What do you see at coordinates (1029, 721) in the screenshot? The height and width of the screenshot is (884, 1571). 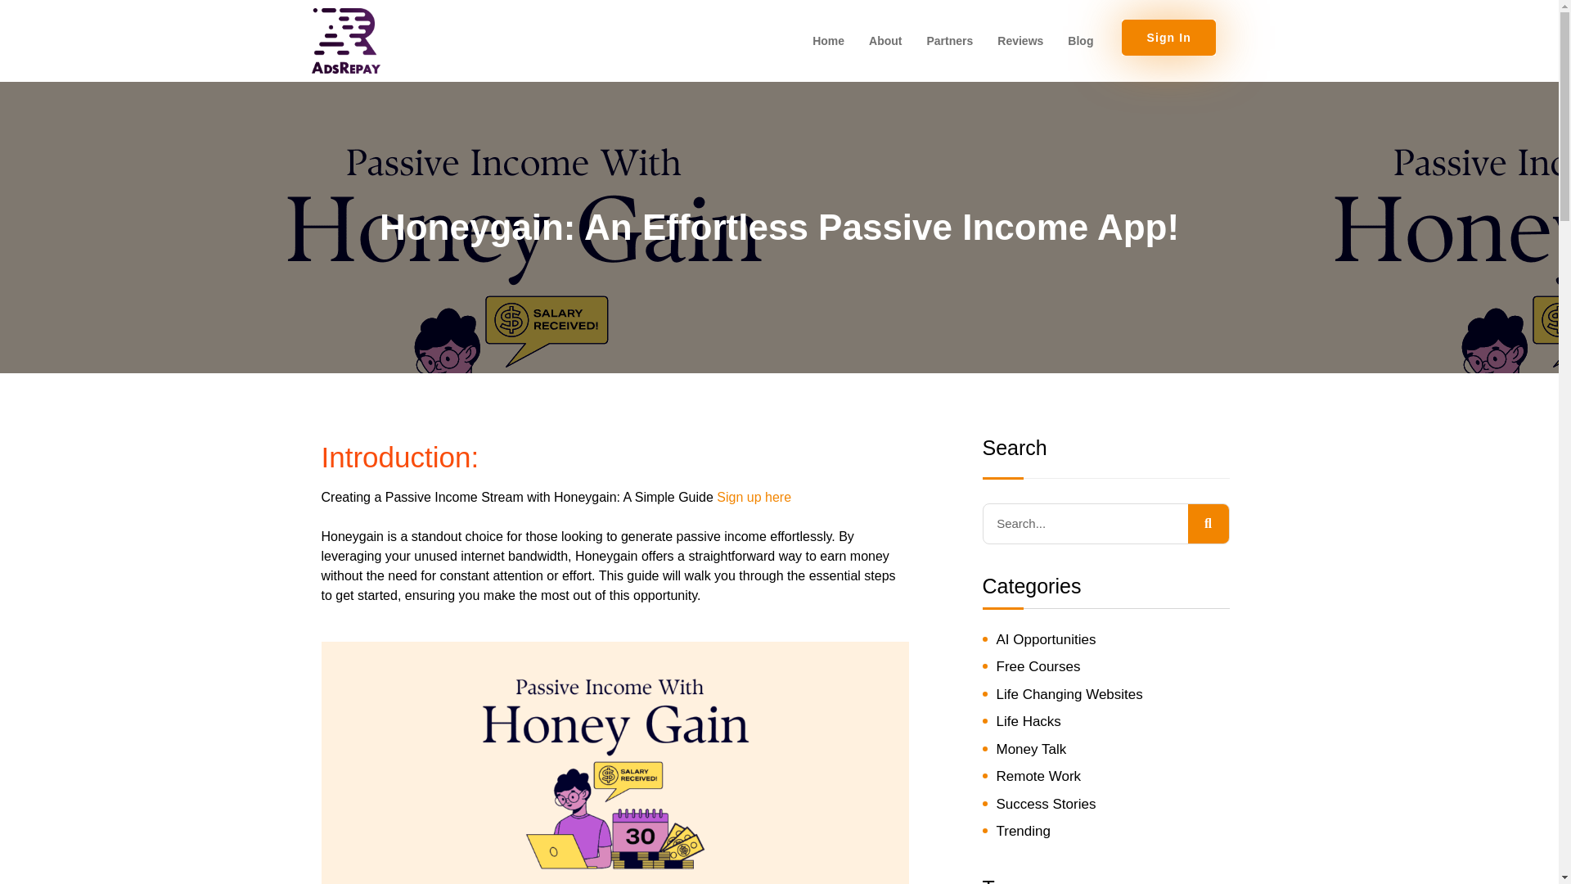 I see `Life Hacks` at bounding box center [1029, 721].